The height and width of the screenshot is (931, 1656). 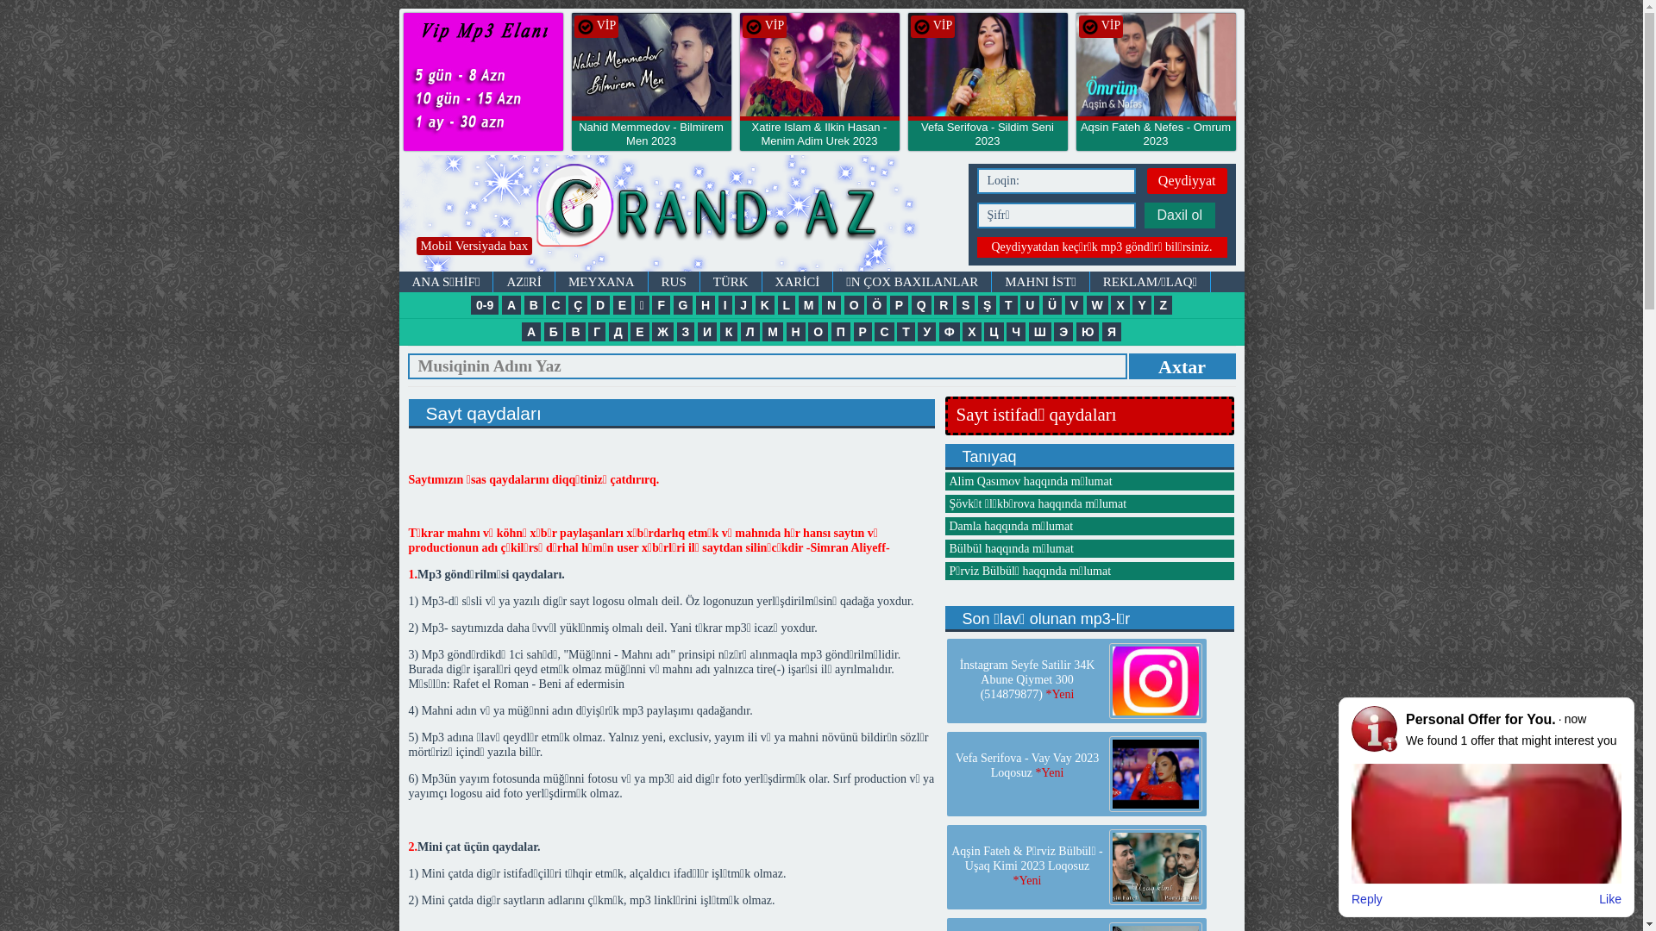 What do you see at coordinates (1156, 67) in the screenshot?
I see `Grand.az` at bounding box center [1156, 67].